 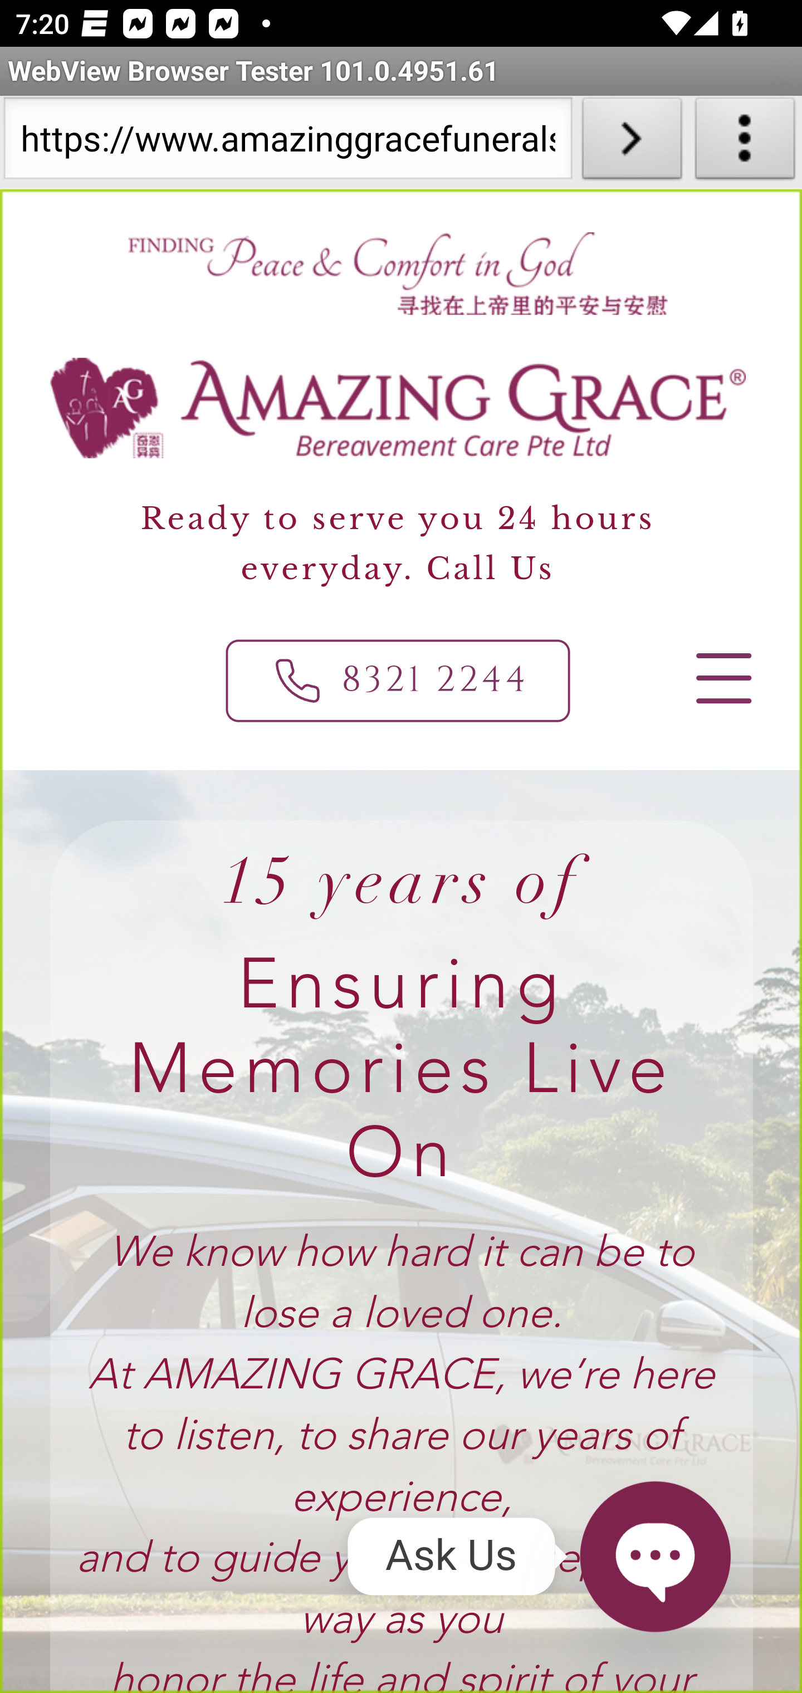 What do you see at coordinates (745, 143) in the screenshot?
I see `About WebView` at bounding box center [745, 143].